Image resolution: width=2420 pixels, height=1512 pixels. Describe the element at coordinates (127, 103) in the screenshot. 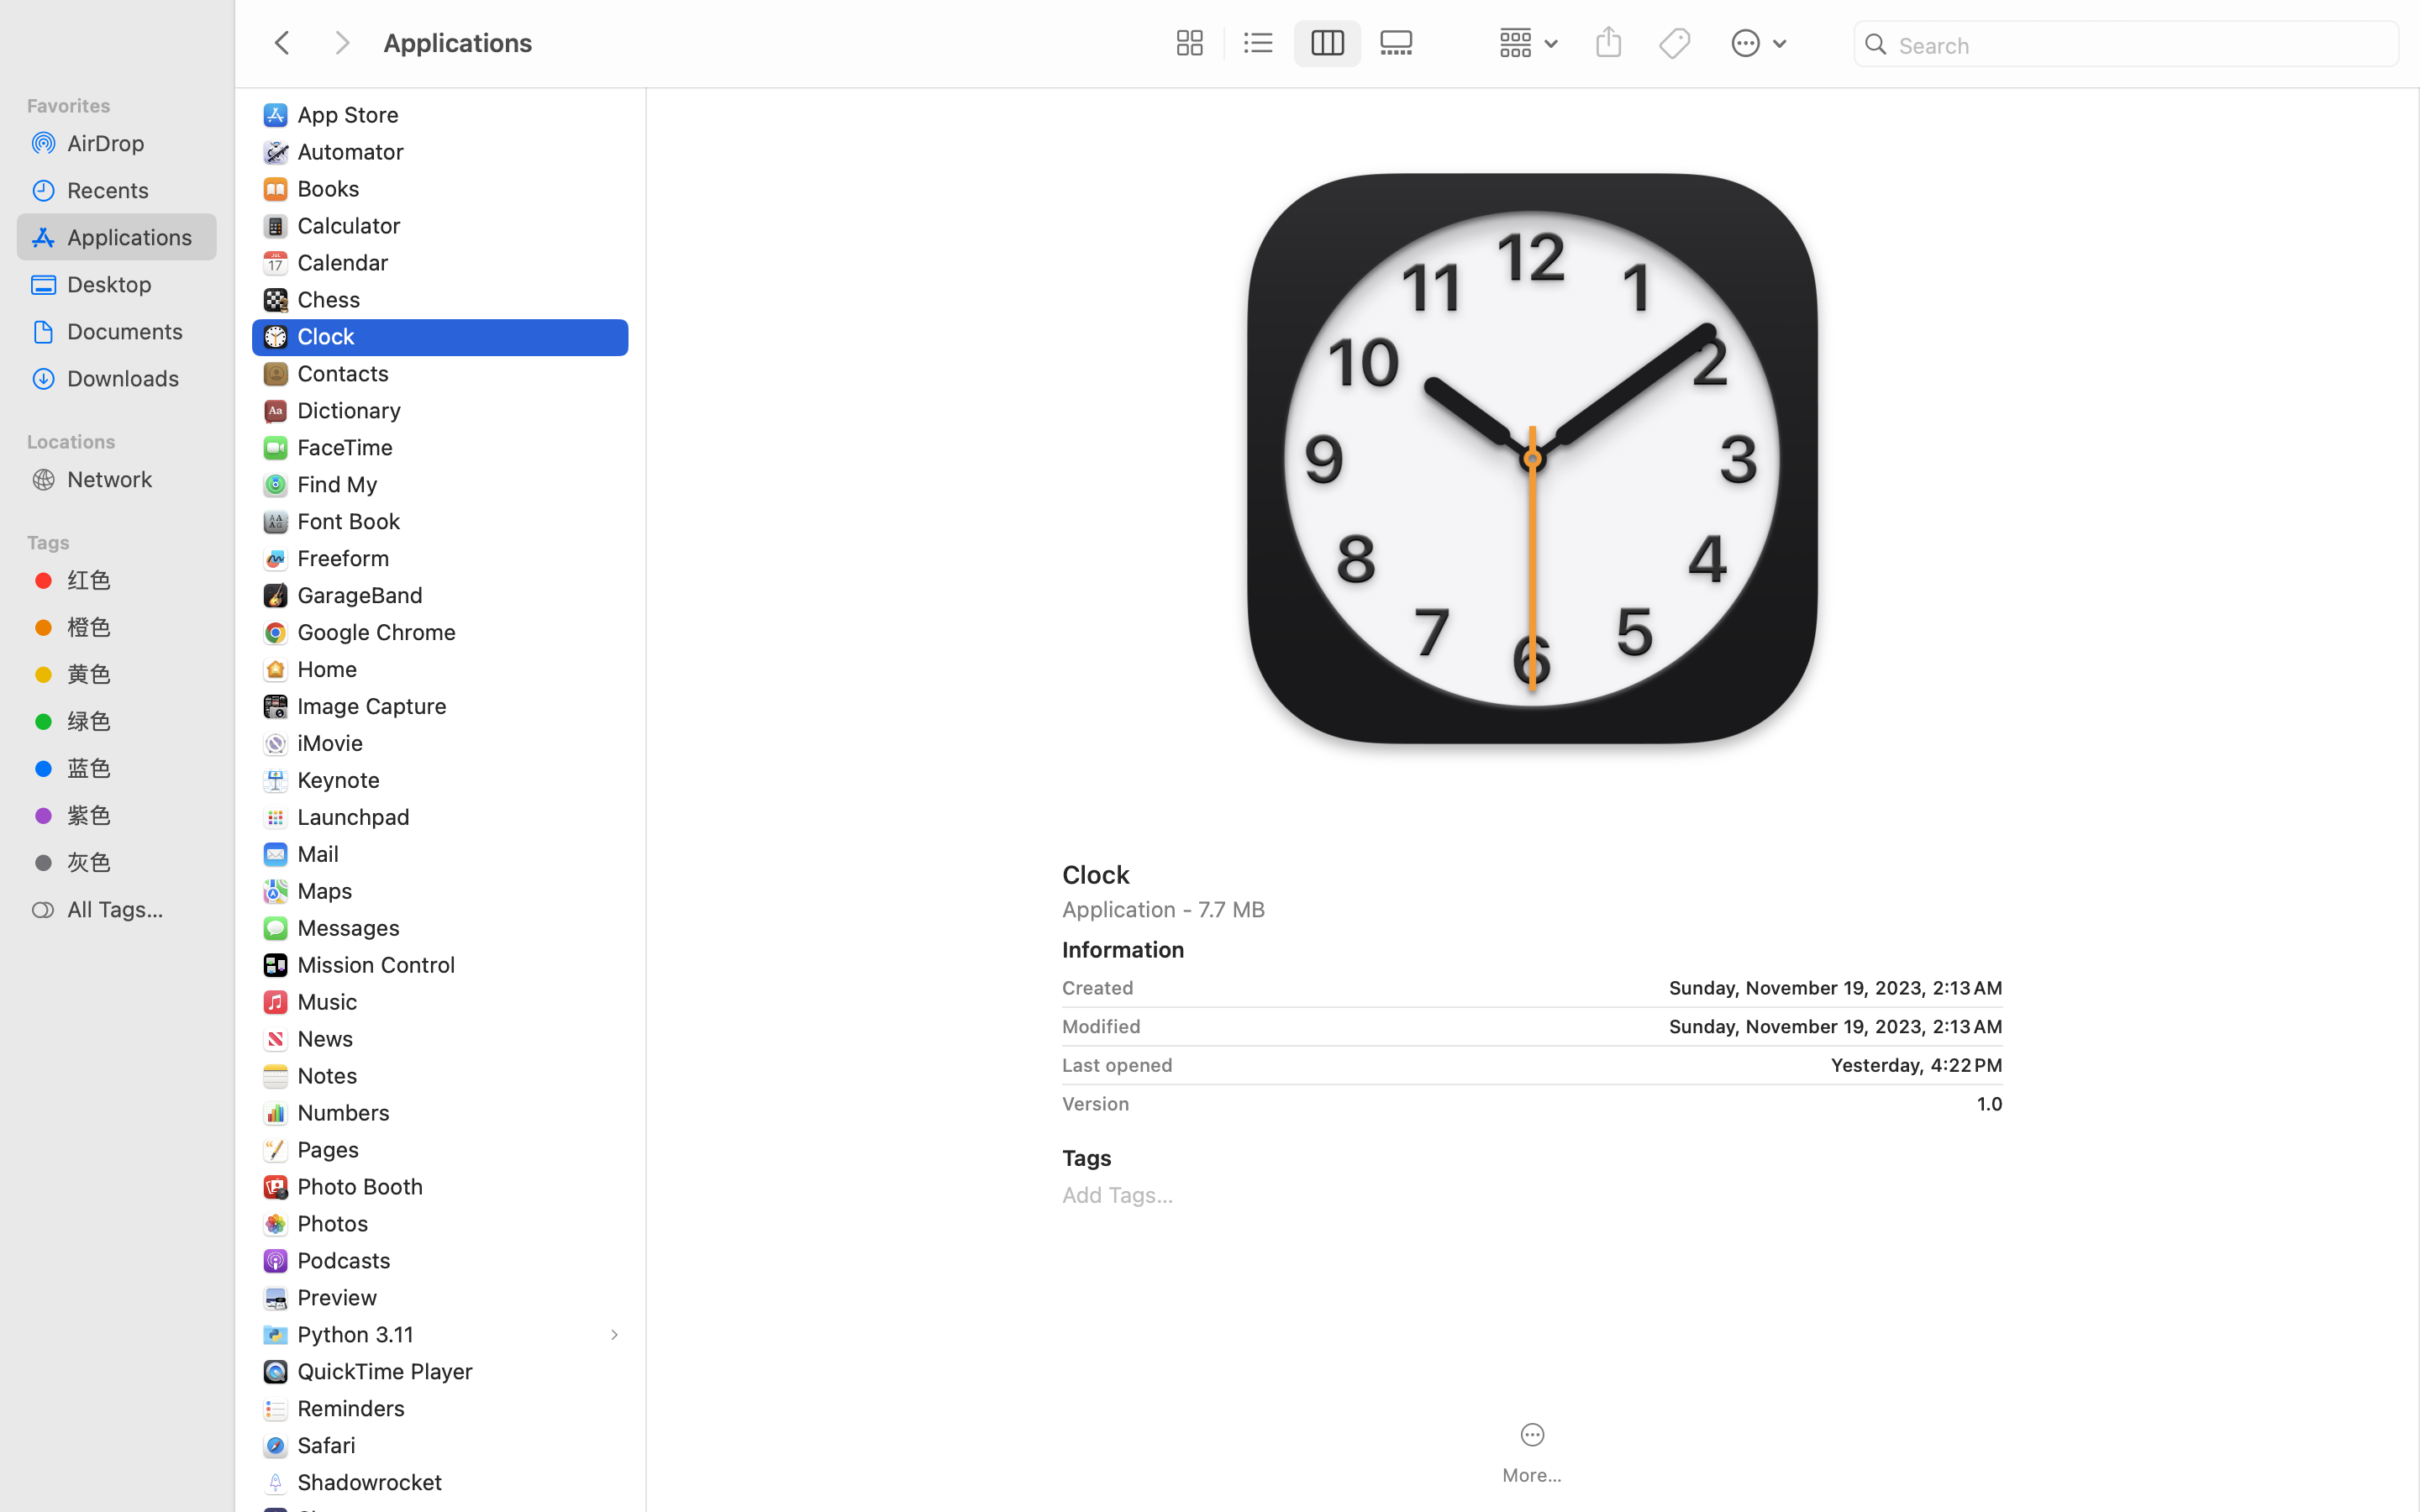

I see `Favorites` at that location.